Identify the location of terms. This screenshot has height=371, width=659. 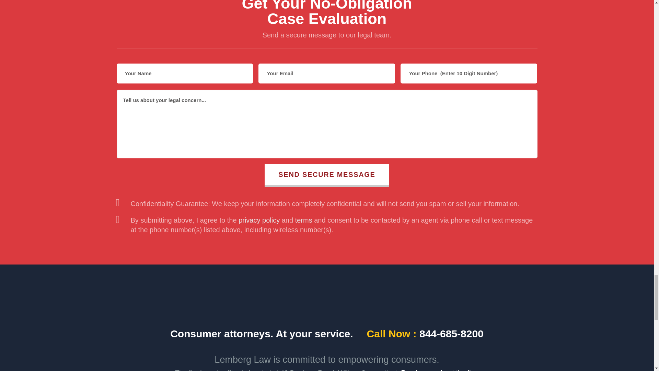
(304, 220).